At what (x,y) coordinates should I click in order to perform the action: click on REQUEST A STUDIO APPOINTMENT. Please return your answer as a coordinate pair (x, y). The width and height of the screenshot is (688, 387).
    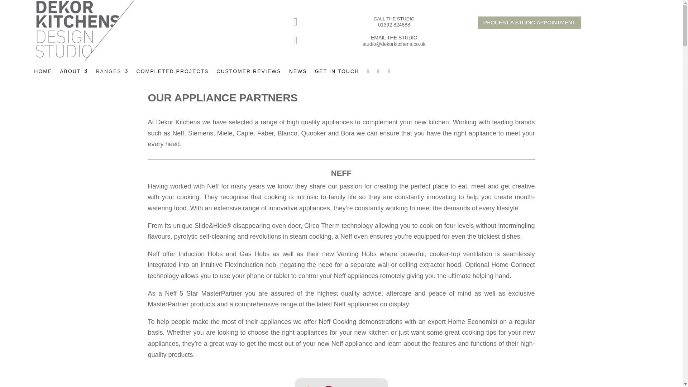
    Looking at the image, I should click on (529, 23).